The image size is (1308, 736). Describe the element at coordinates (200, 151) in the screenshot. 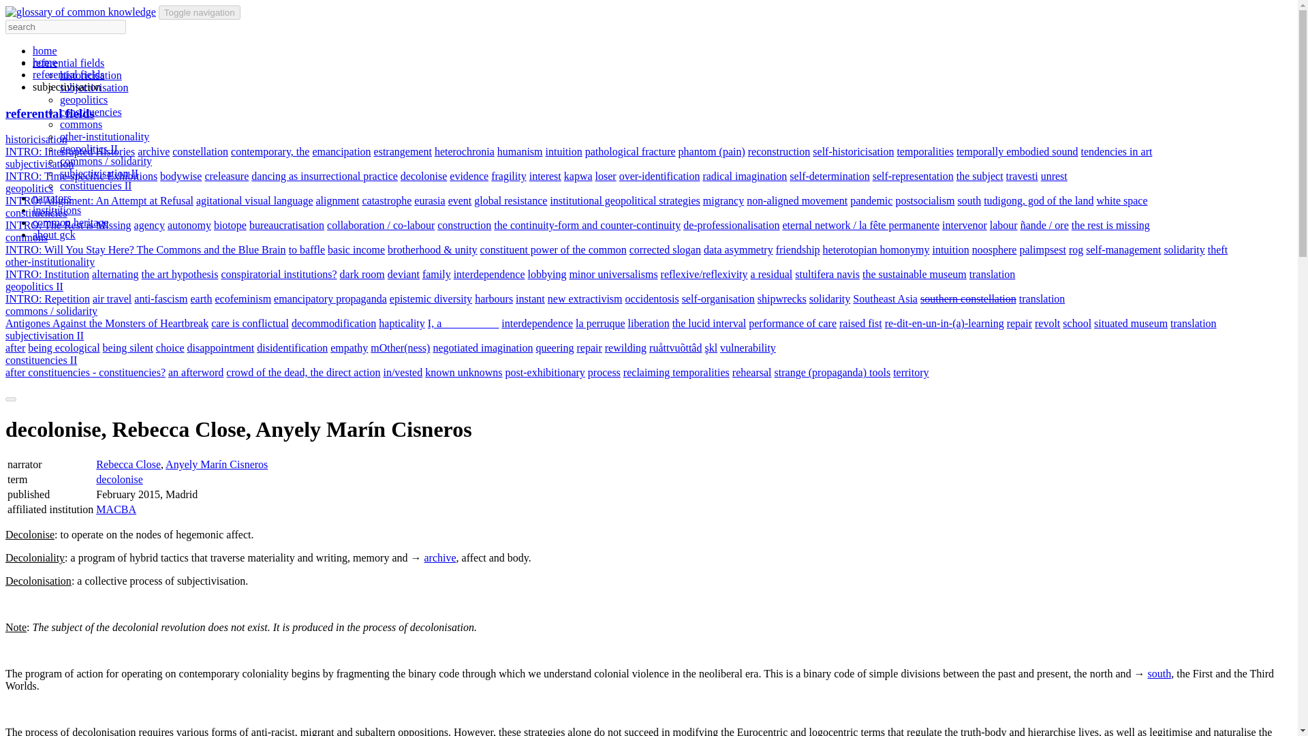

I see `constellation` at that location.